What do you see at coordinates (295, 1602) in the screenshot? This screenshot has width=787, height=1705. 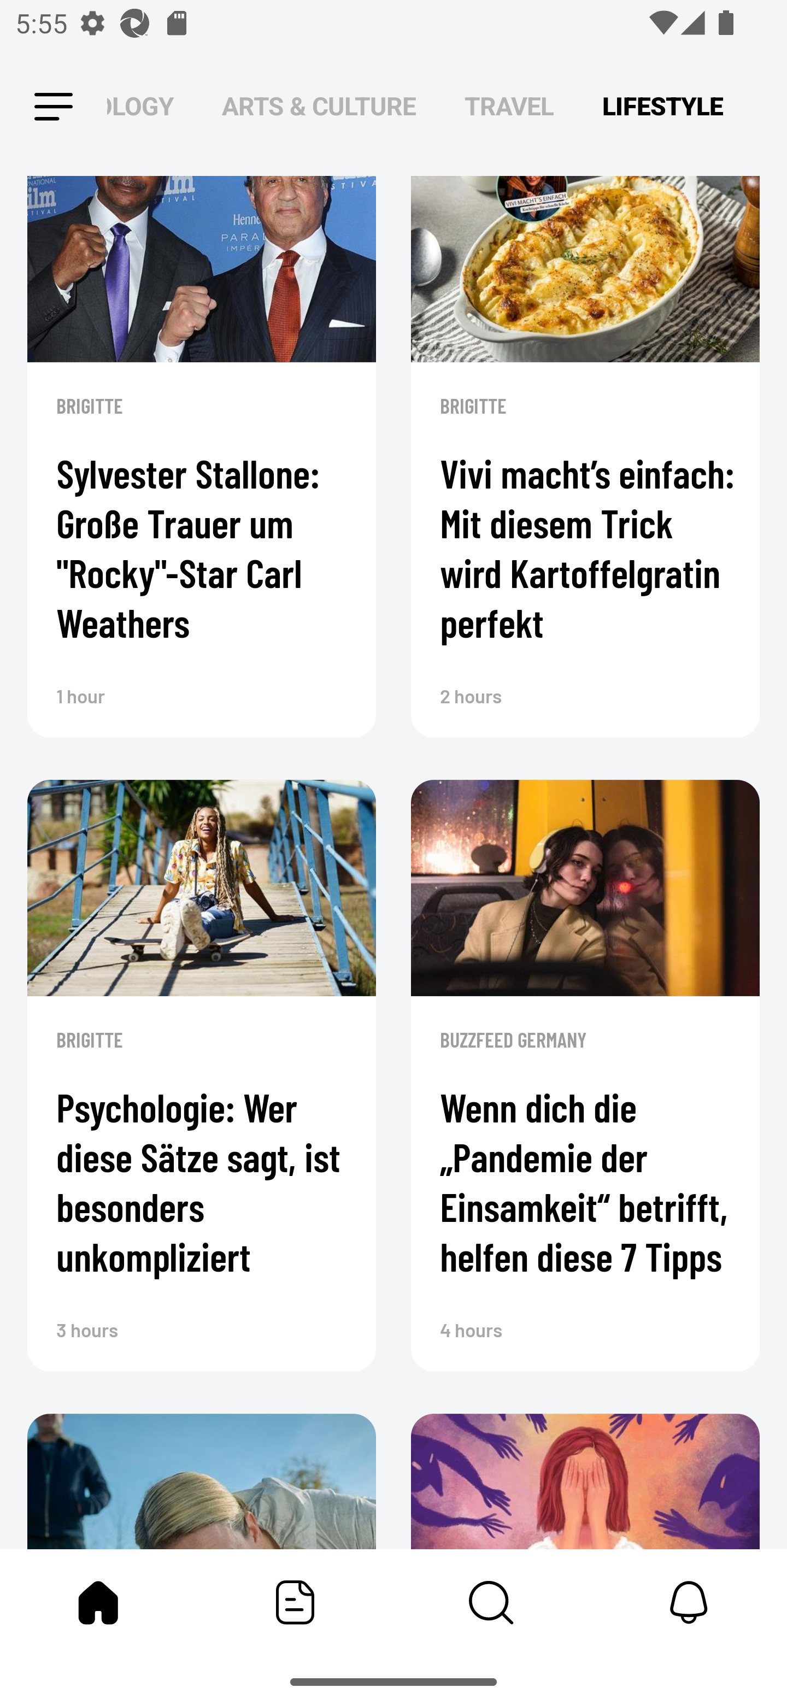 I see `Featured` at bounding box center [295, 1602].